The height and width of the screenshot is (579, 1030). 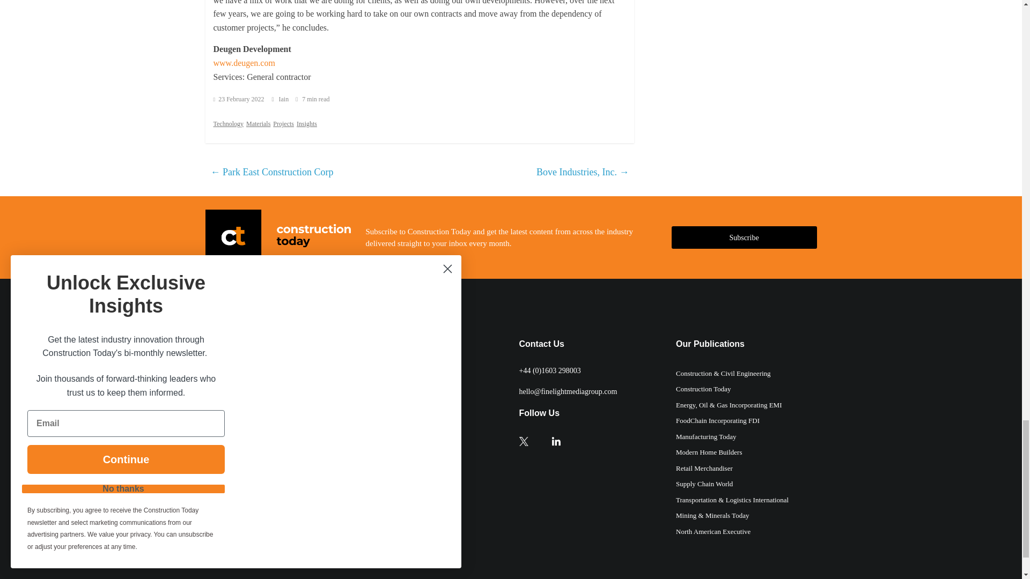 I want to click on Projects, so click(x=283, y=123).